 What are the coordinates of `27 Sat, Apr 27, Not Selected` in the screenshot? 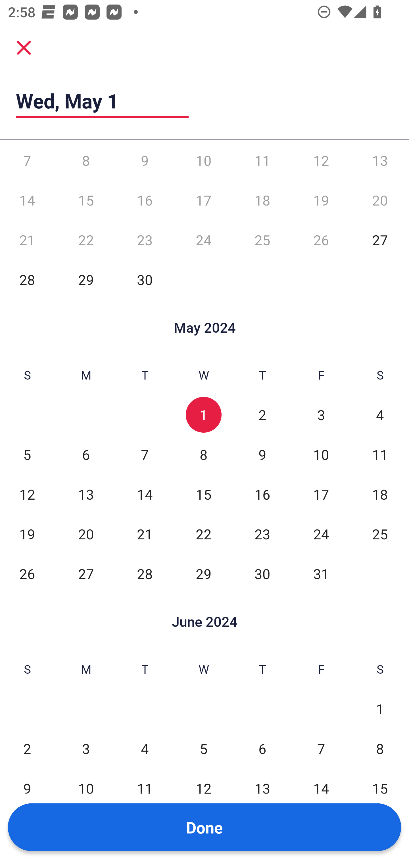 It's located at (380, 240).